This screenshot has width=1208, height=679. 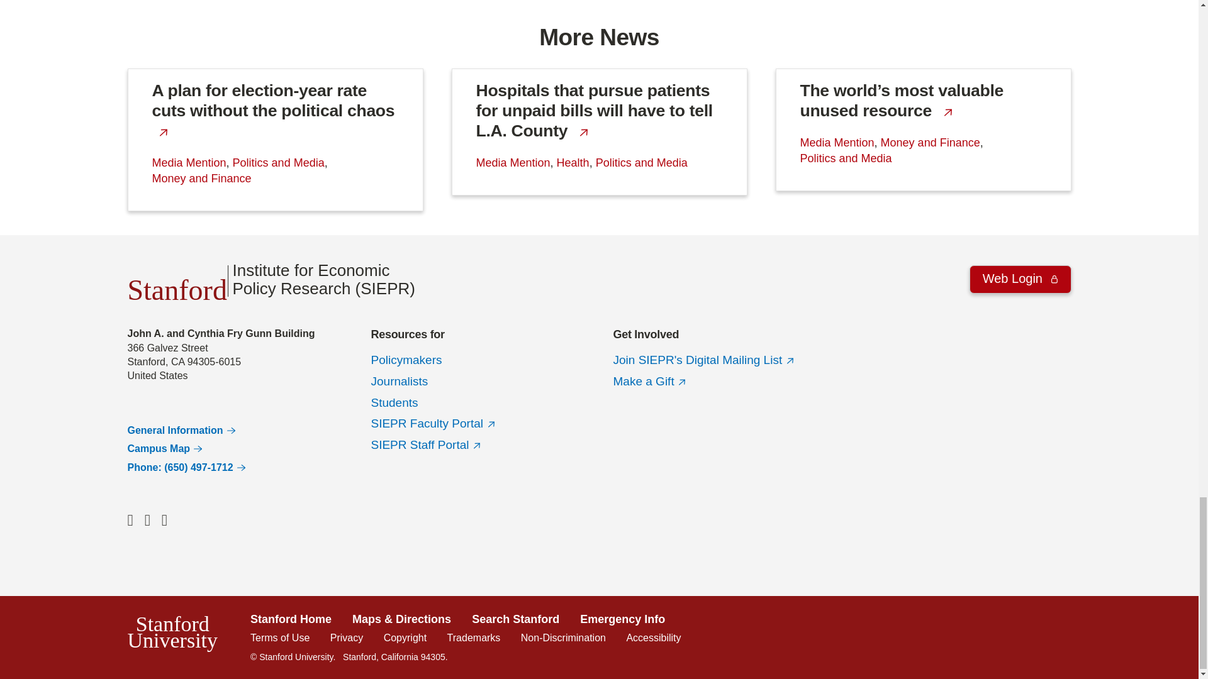 What do you see at coordinates (474, 638) in the screenshot?
I see `Ownership and use of Stanford trademarks and images` at bounding box center [474, 638].